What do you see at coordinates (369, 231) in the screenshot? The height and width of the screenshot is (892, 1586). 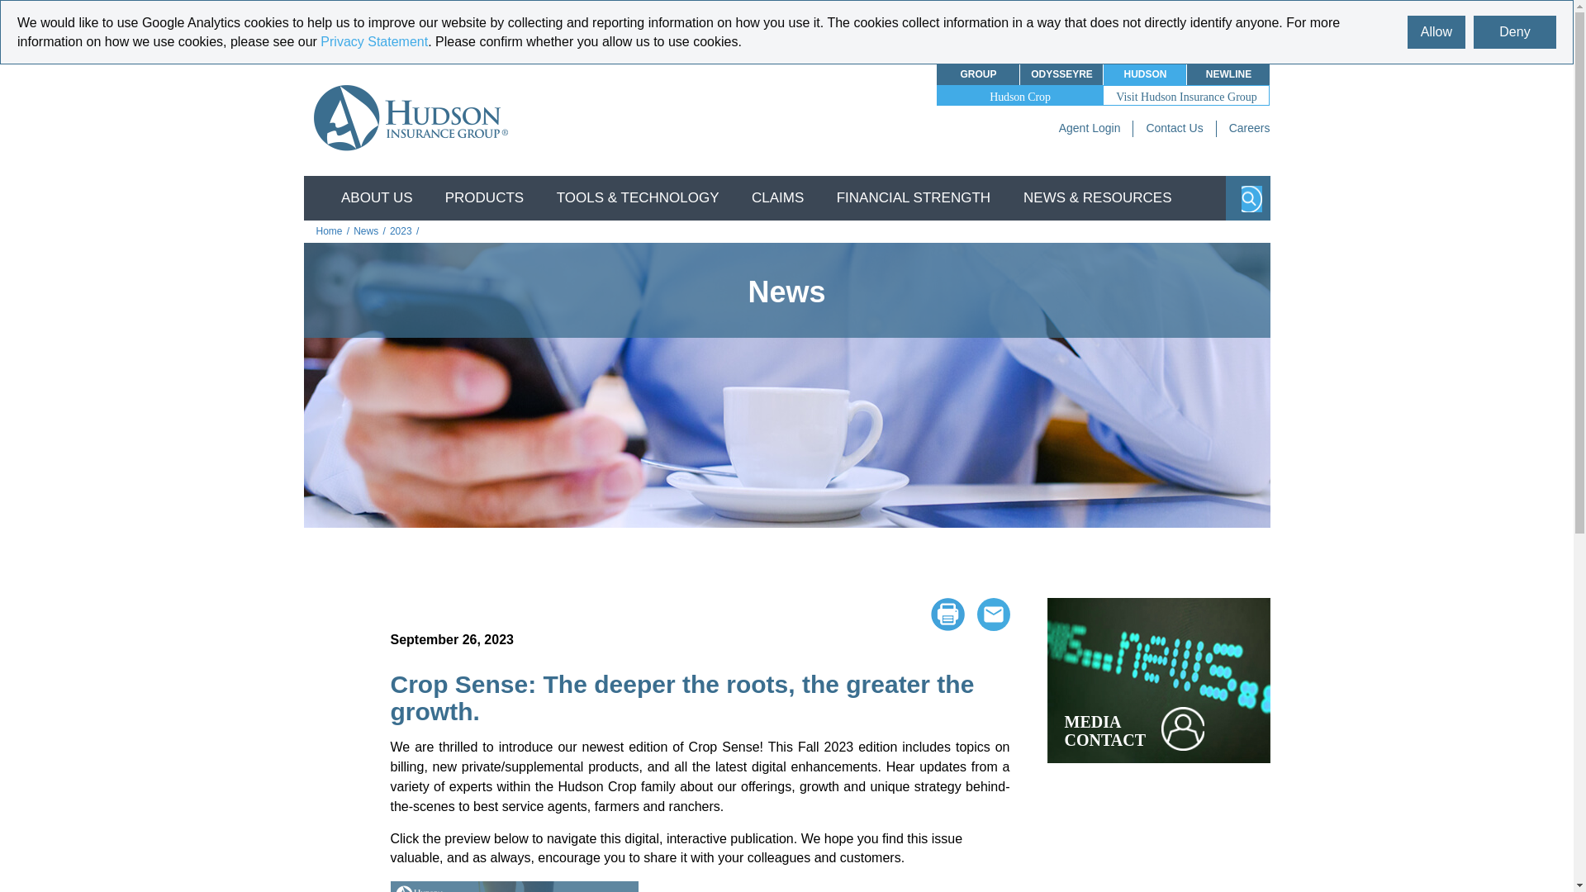 I see `Go to News` at bounding box center [369, 231].